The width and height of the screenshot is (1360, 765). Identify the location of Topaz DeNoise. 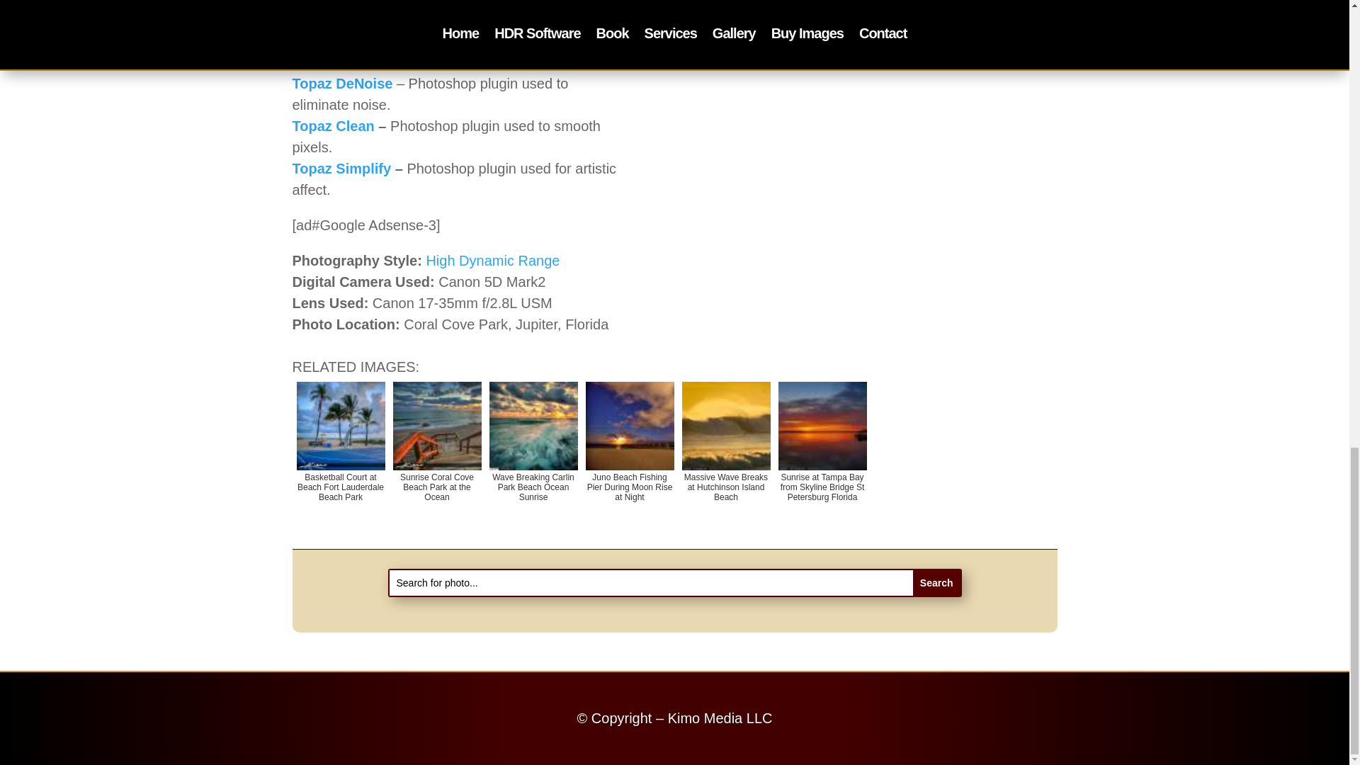
(342, 83).